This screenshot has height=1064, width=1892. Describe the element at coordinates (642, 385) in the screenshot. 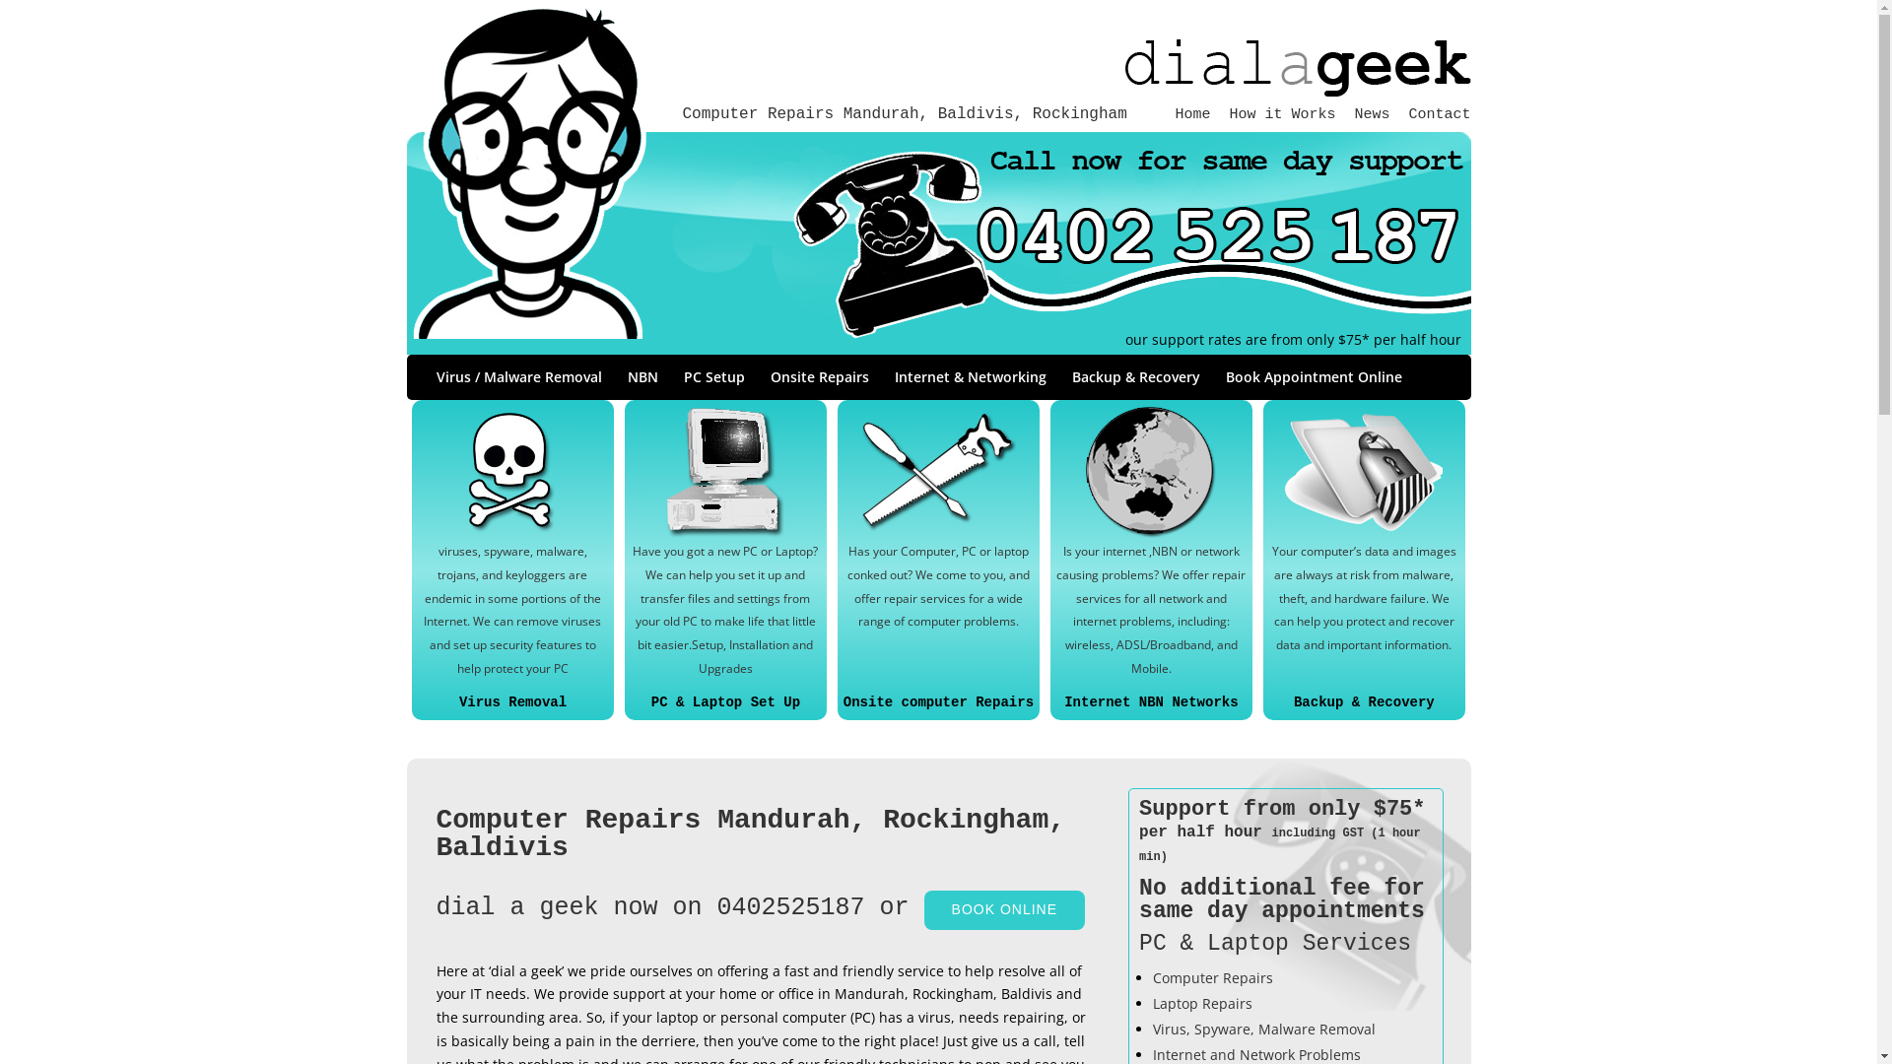

I see `NBN` at that location.